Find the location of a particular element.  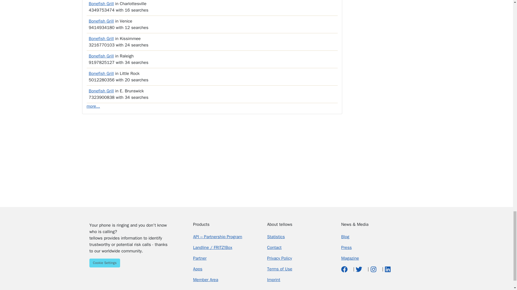

LinkedIn is located at coordinates (388, 269).